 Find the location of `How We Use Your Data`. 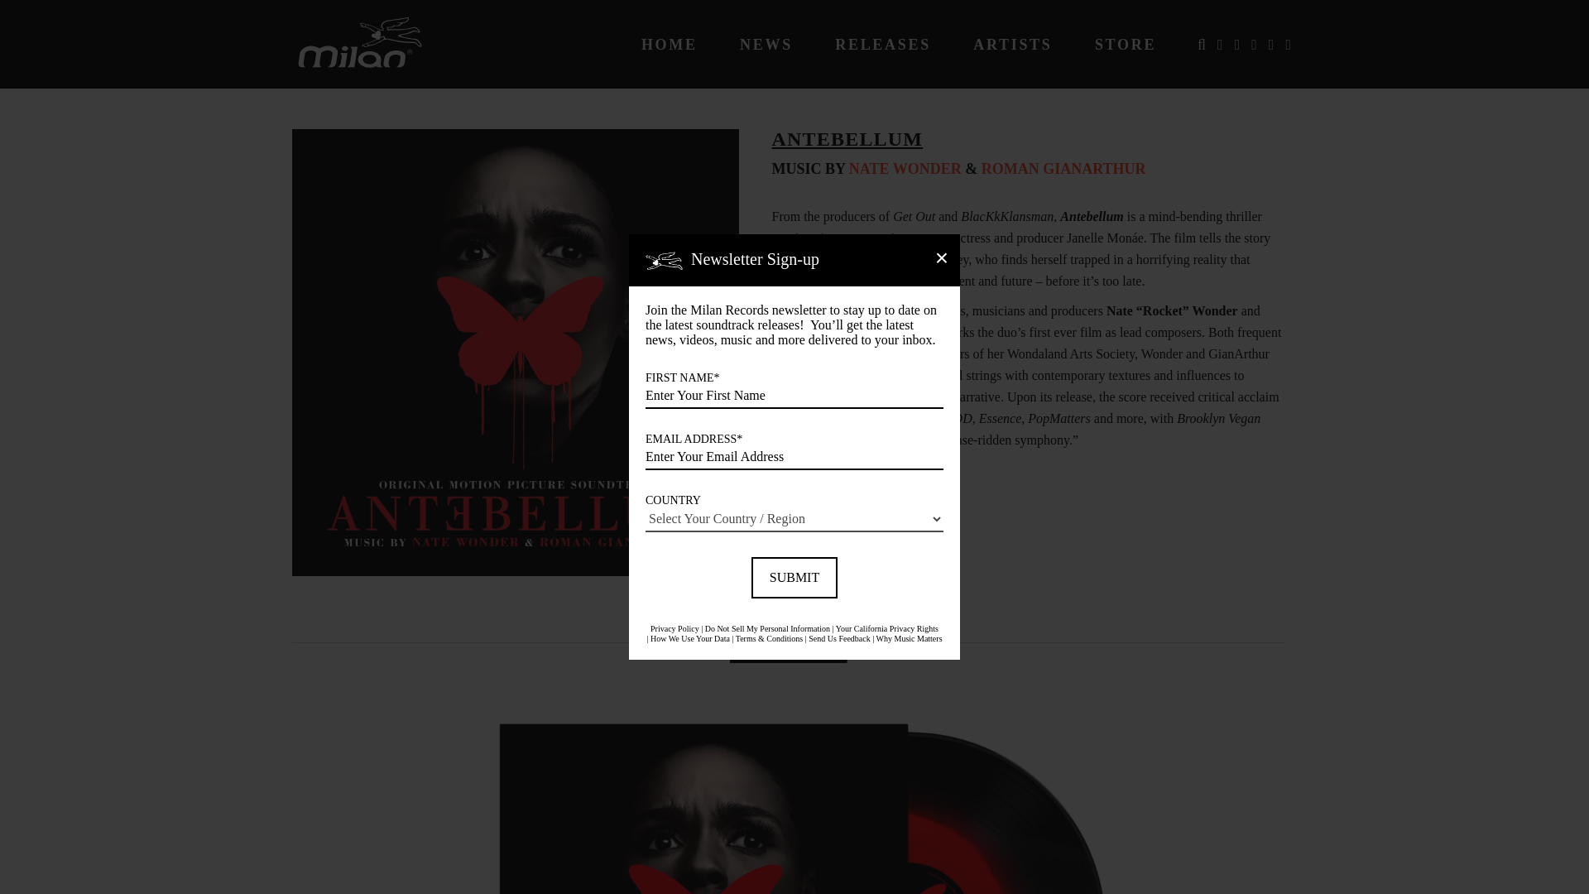

How We Use Your Data is located at coordinates (689, 637).